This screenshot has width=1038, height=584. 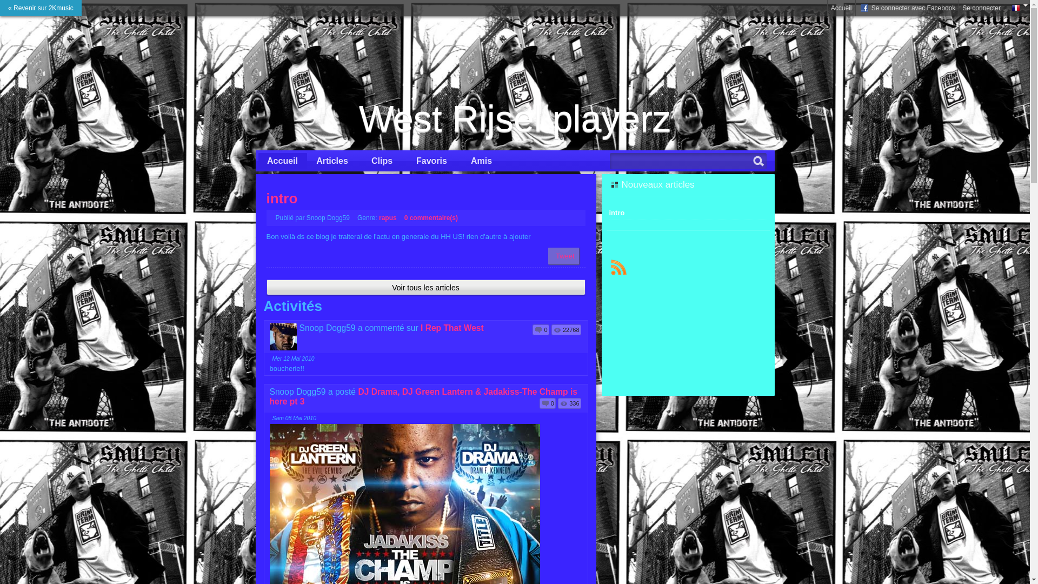 I want to click on 0, so click(x=541, y=330).